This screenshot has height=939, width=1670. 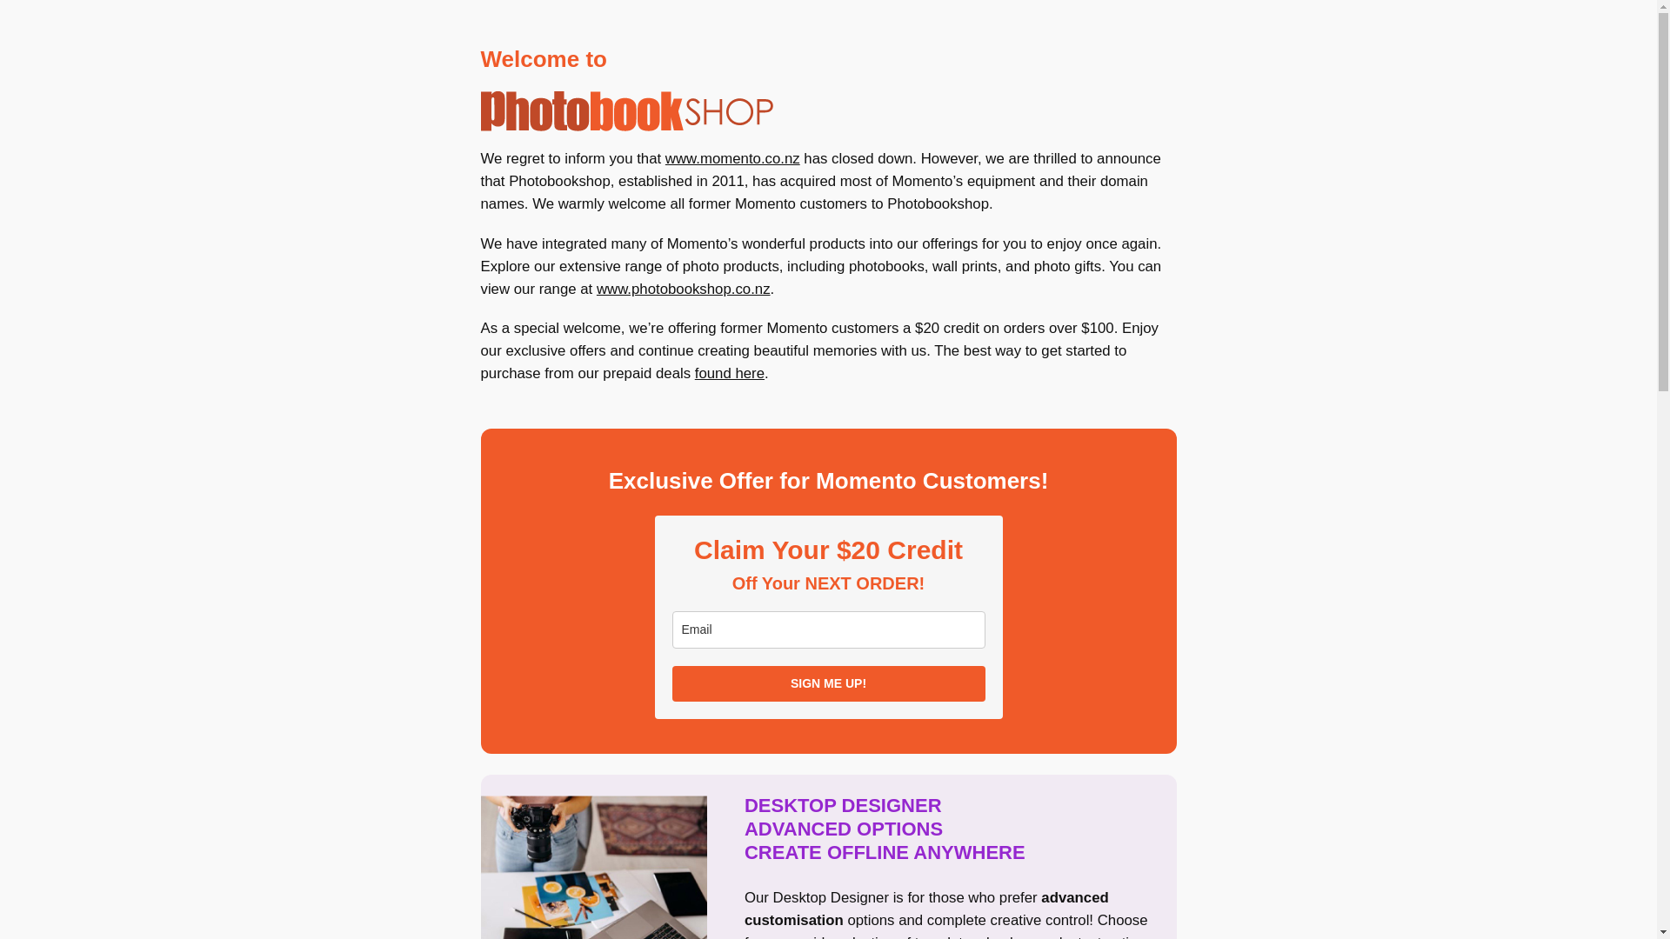 What do you see at coordinates (732, 158) in the screenshot?
I see `www.momento.co.nz` at bounding box center [732, 158].